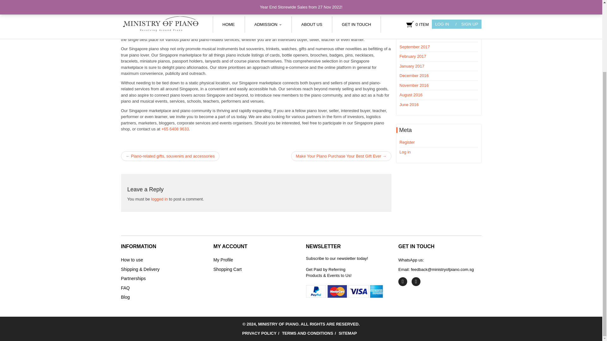 The width and height of the screenshot is (607, 341). I want to click on logged in, so click(159, 199).